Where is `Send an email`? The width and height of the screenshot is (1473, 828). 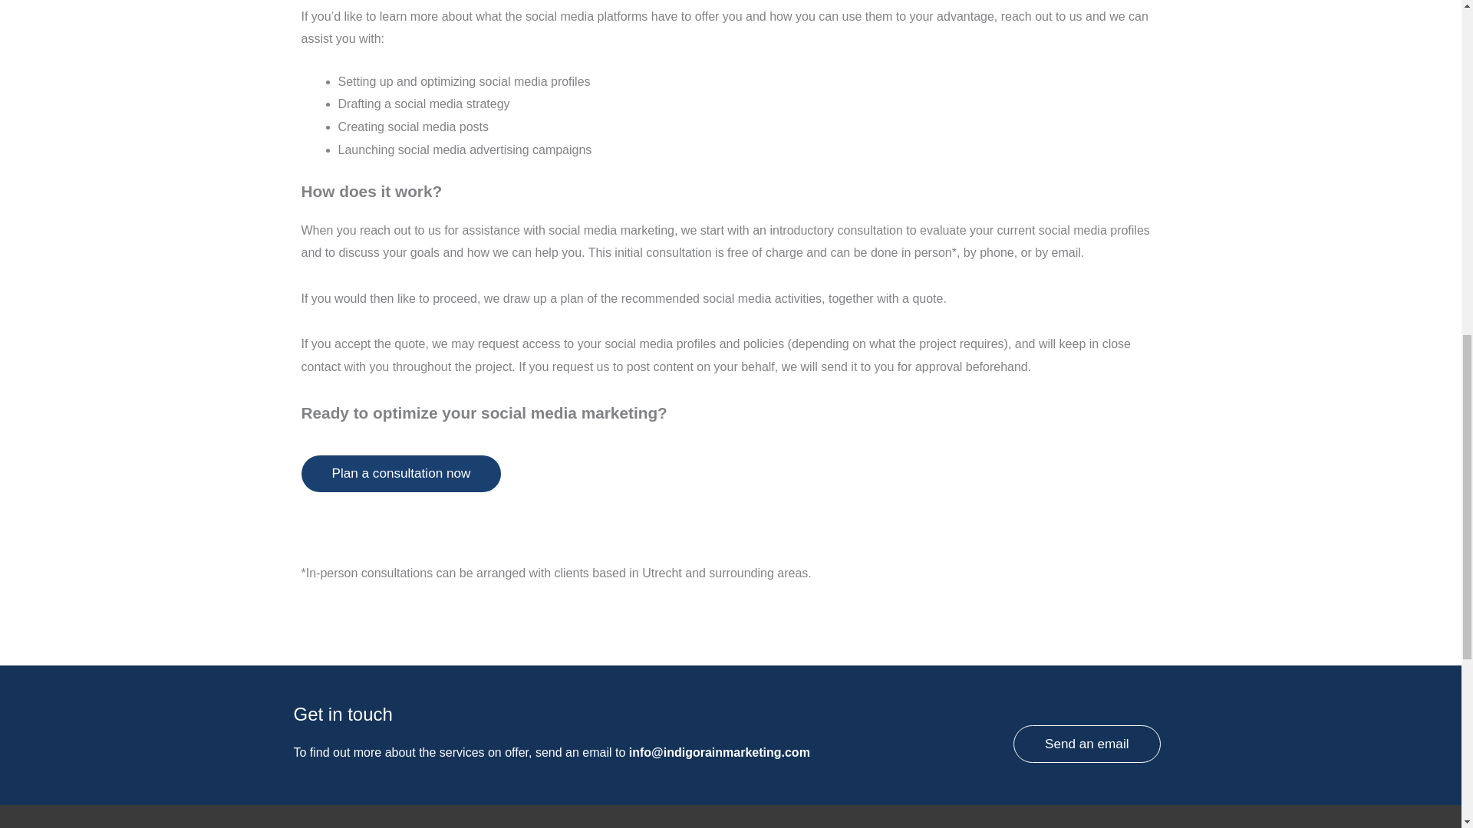 Send an email is located at coordinates (1086, 744).